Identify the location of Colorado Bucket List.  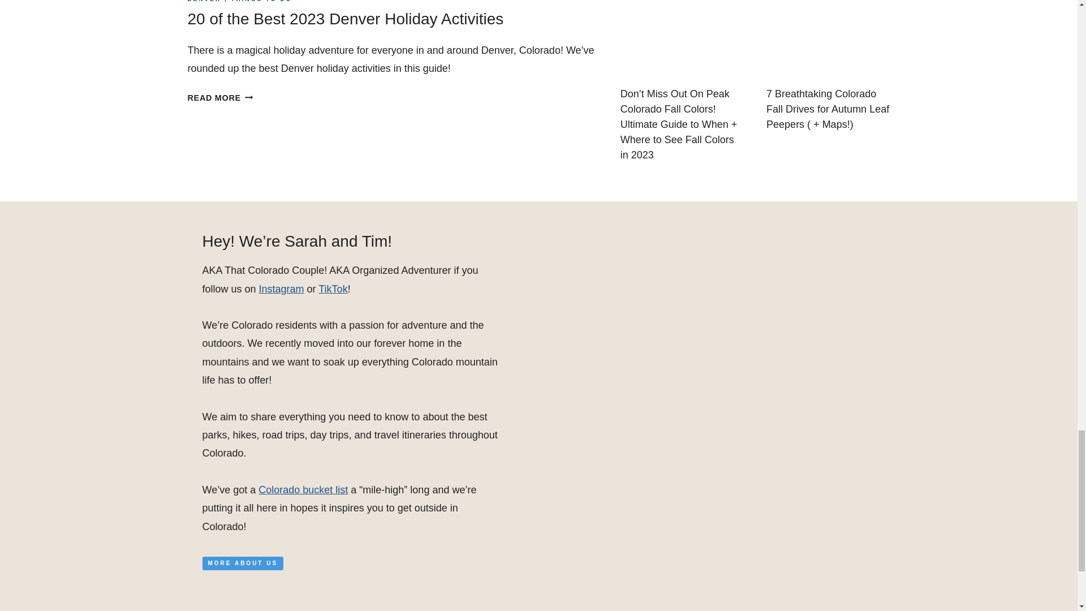
(303, 490).